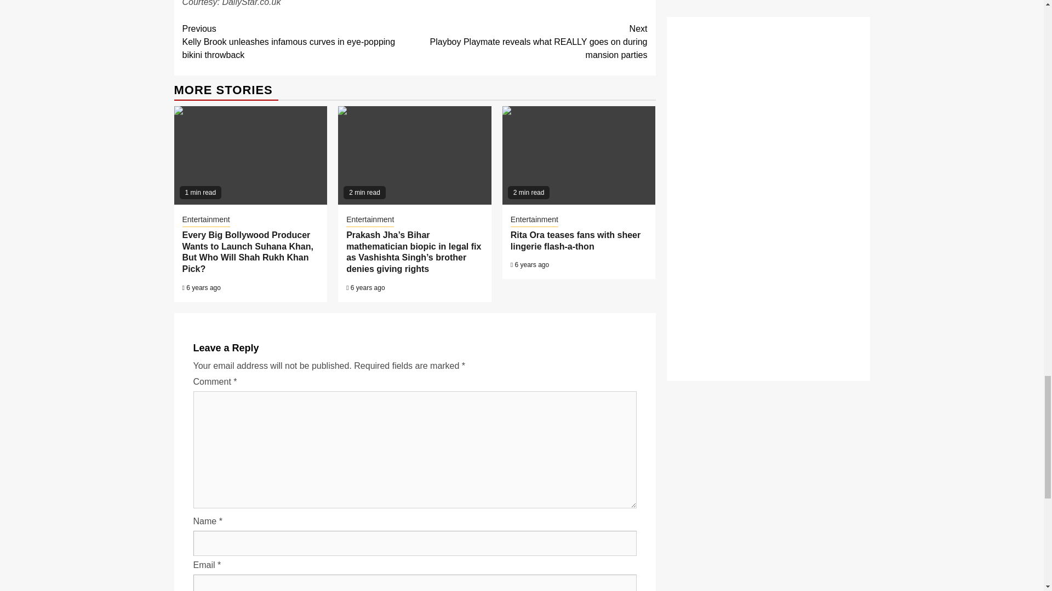 This screenshot has height=591, width=1052. Describe the element at coordinates (369, 220) in the screenshot. I see `Entertainment` at that location.